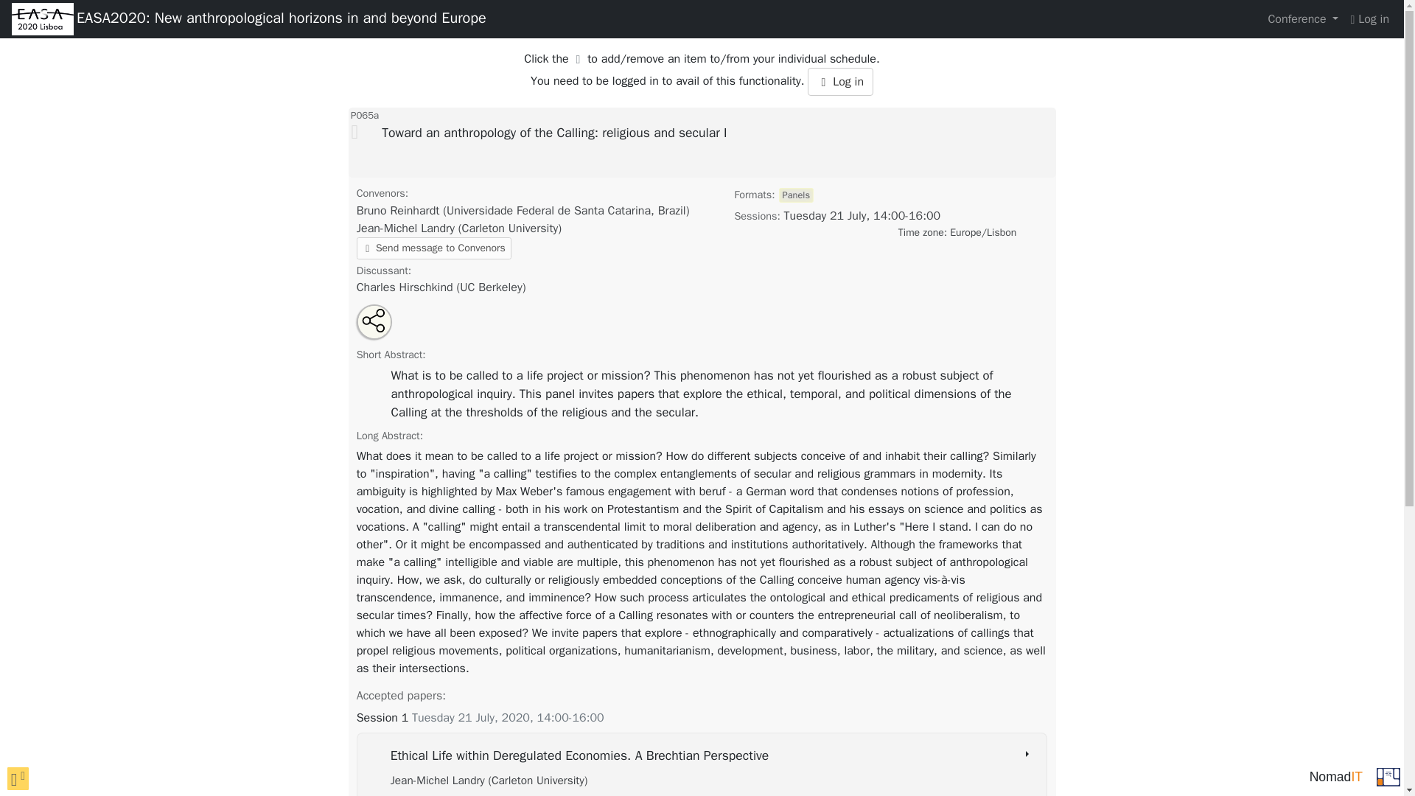  What do you see at coordinates (282, 19) in the screenshot?
I see `EASA2020: New anthropological horizons in and beyond Europe` at bounding box center [282, 19].